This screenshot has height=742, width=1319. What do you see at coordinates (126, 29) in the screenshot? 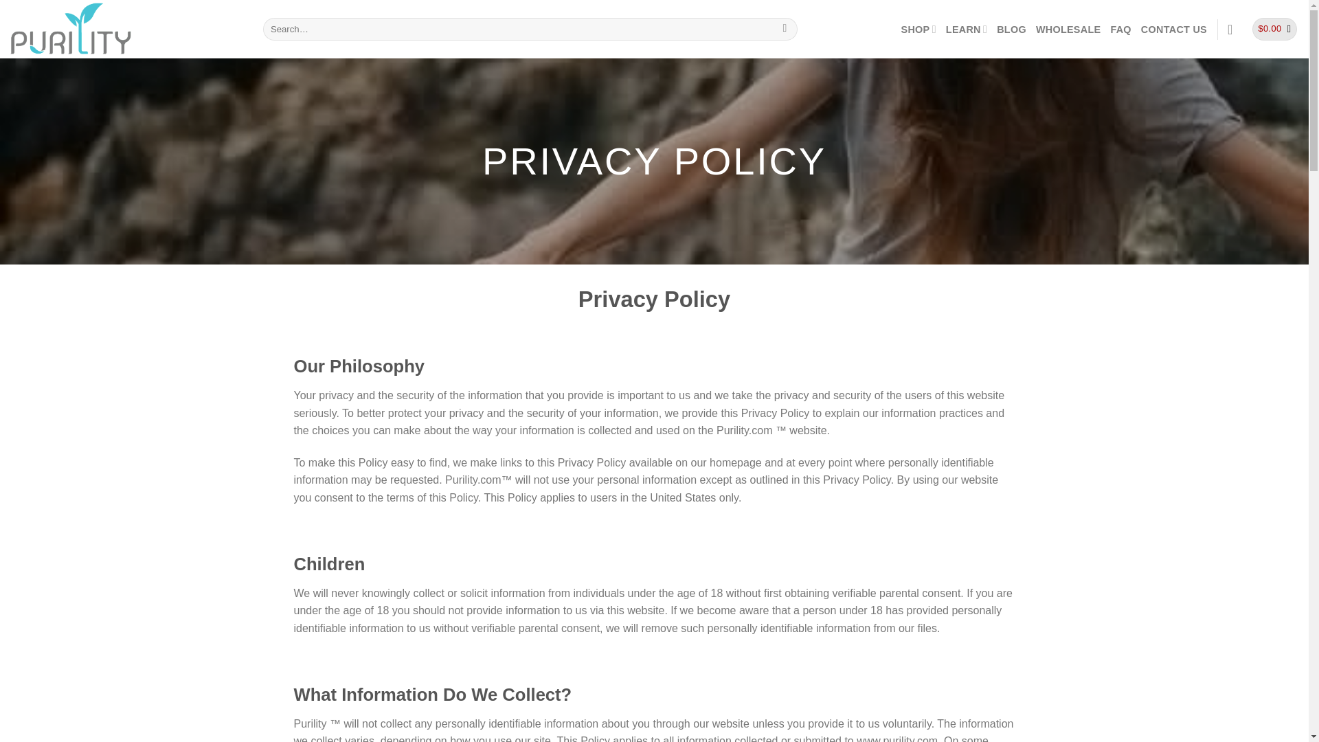
I see `Purility - Powered by Nature` at bounding box center [126, 29].